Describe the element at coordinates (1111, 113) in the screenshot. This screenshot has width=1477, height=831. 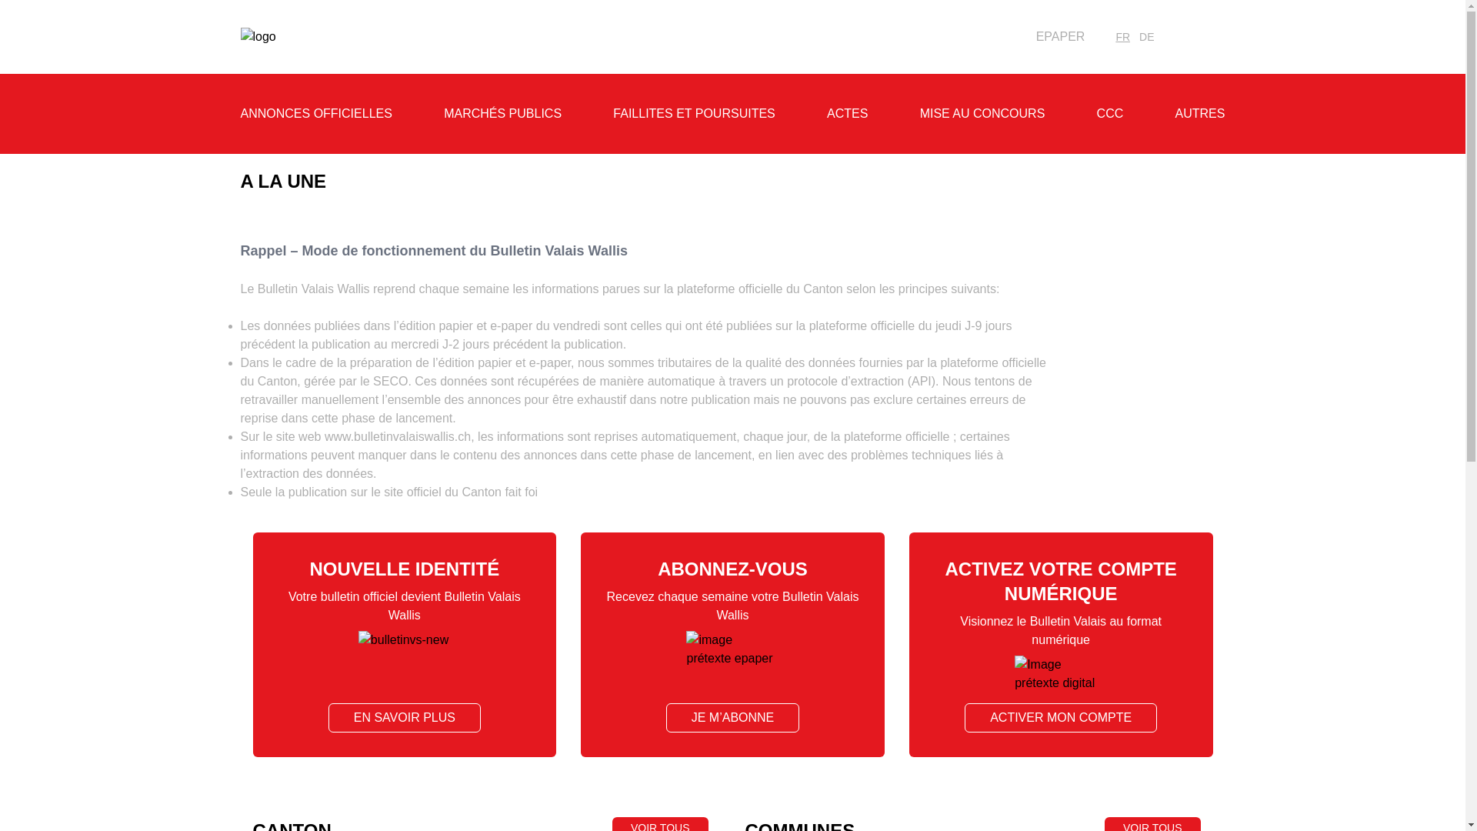
I see `CCC` at that location.